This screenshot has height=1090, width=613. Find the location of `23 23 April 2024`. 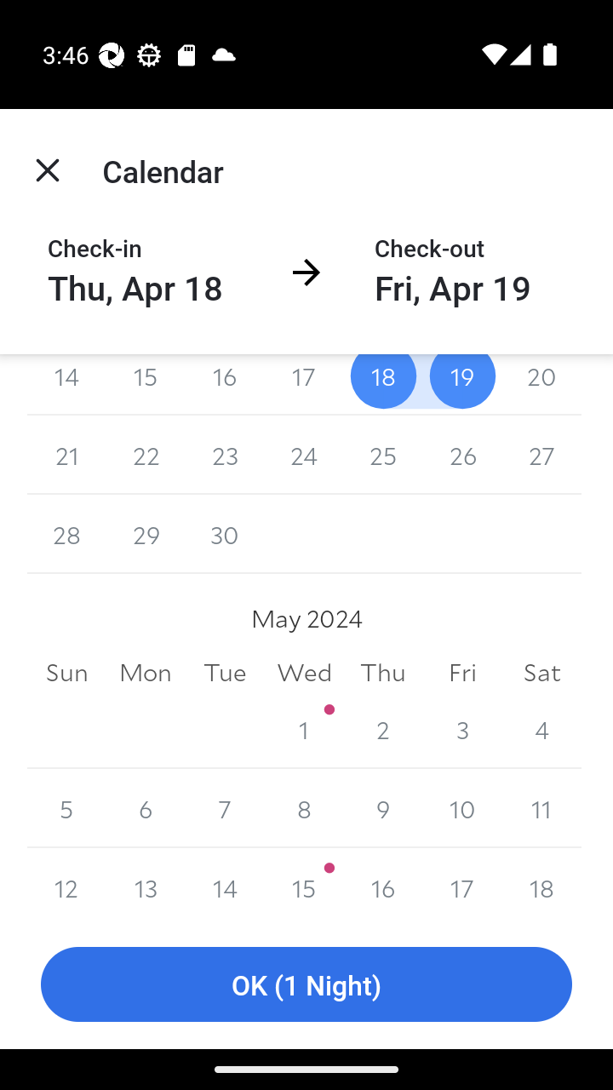

23 23 April 2024 is located at coordinates (225, 455).